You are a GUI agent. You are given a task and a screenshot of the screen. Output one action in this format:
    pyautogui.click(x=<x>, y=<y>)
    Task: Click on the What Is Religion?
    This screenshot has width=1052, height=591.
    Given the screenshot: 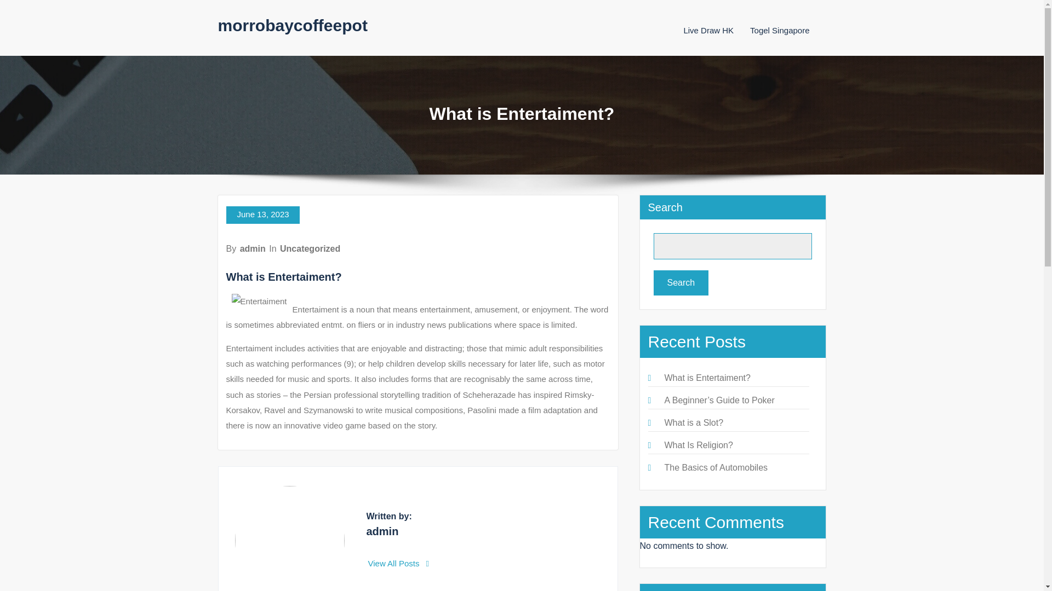 What is the action you would take?
    pyautogui.click(x=698, y=444)
    